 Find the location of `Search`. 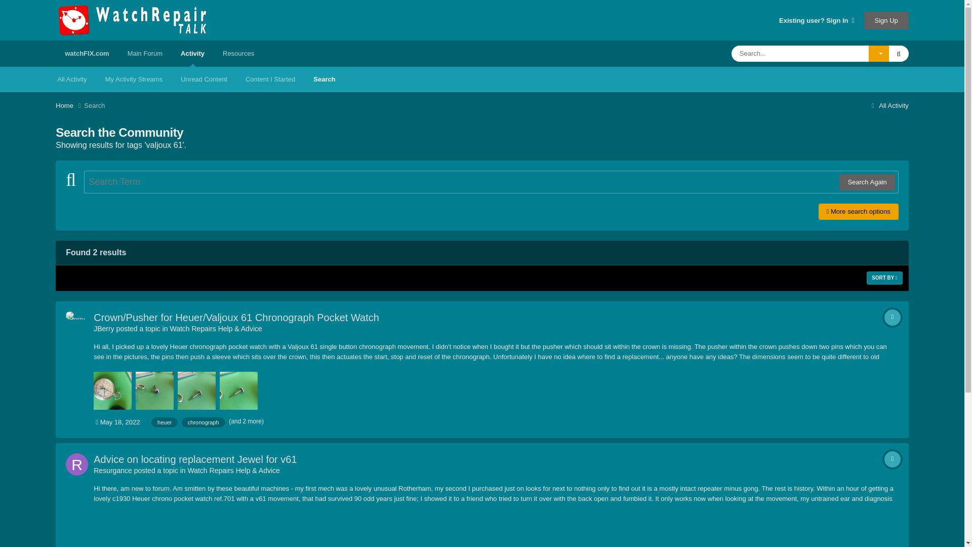

Search is located at coordinates (324, 79).